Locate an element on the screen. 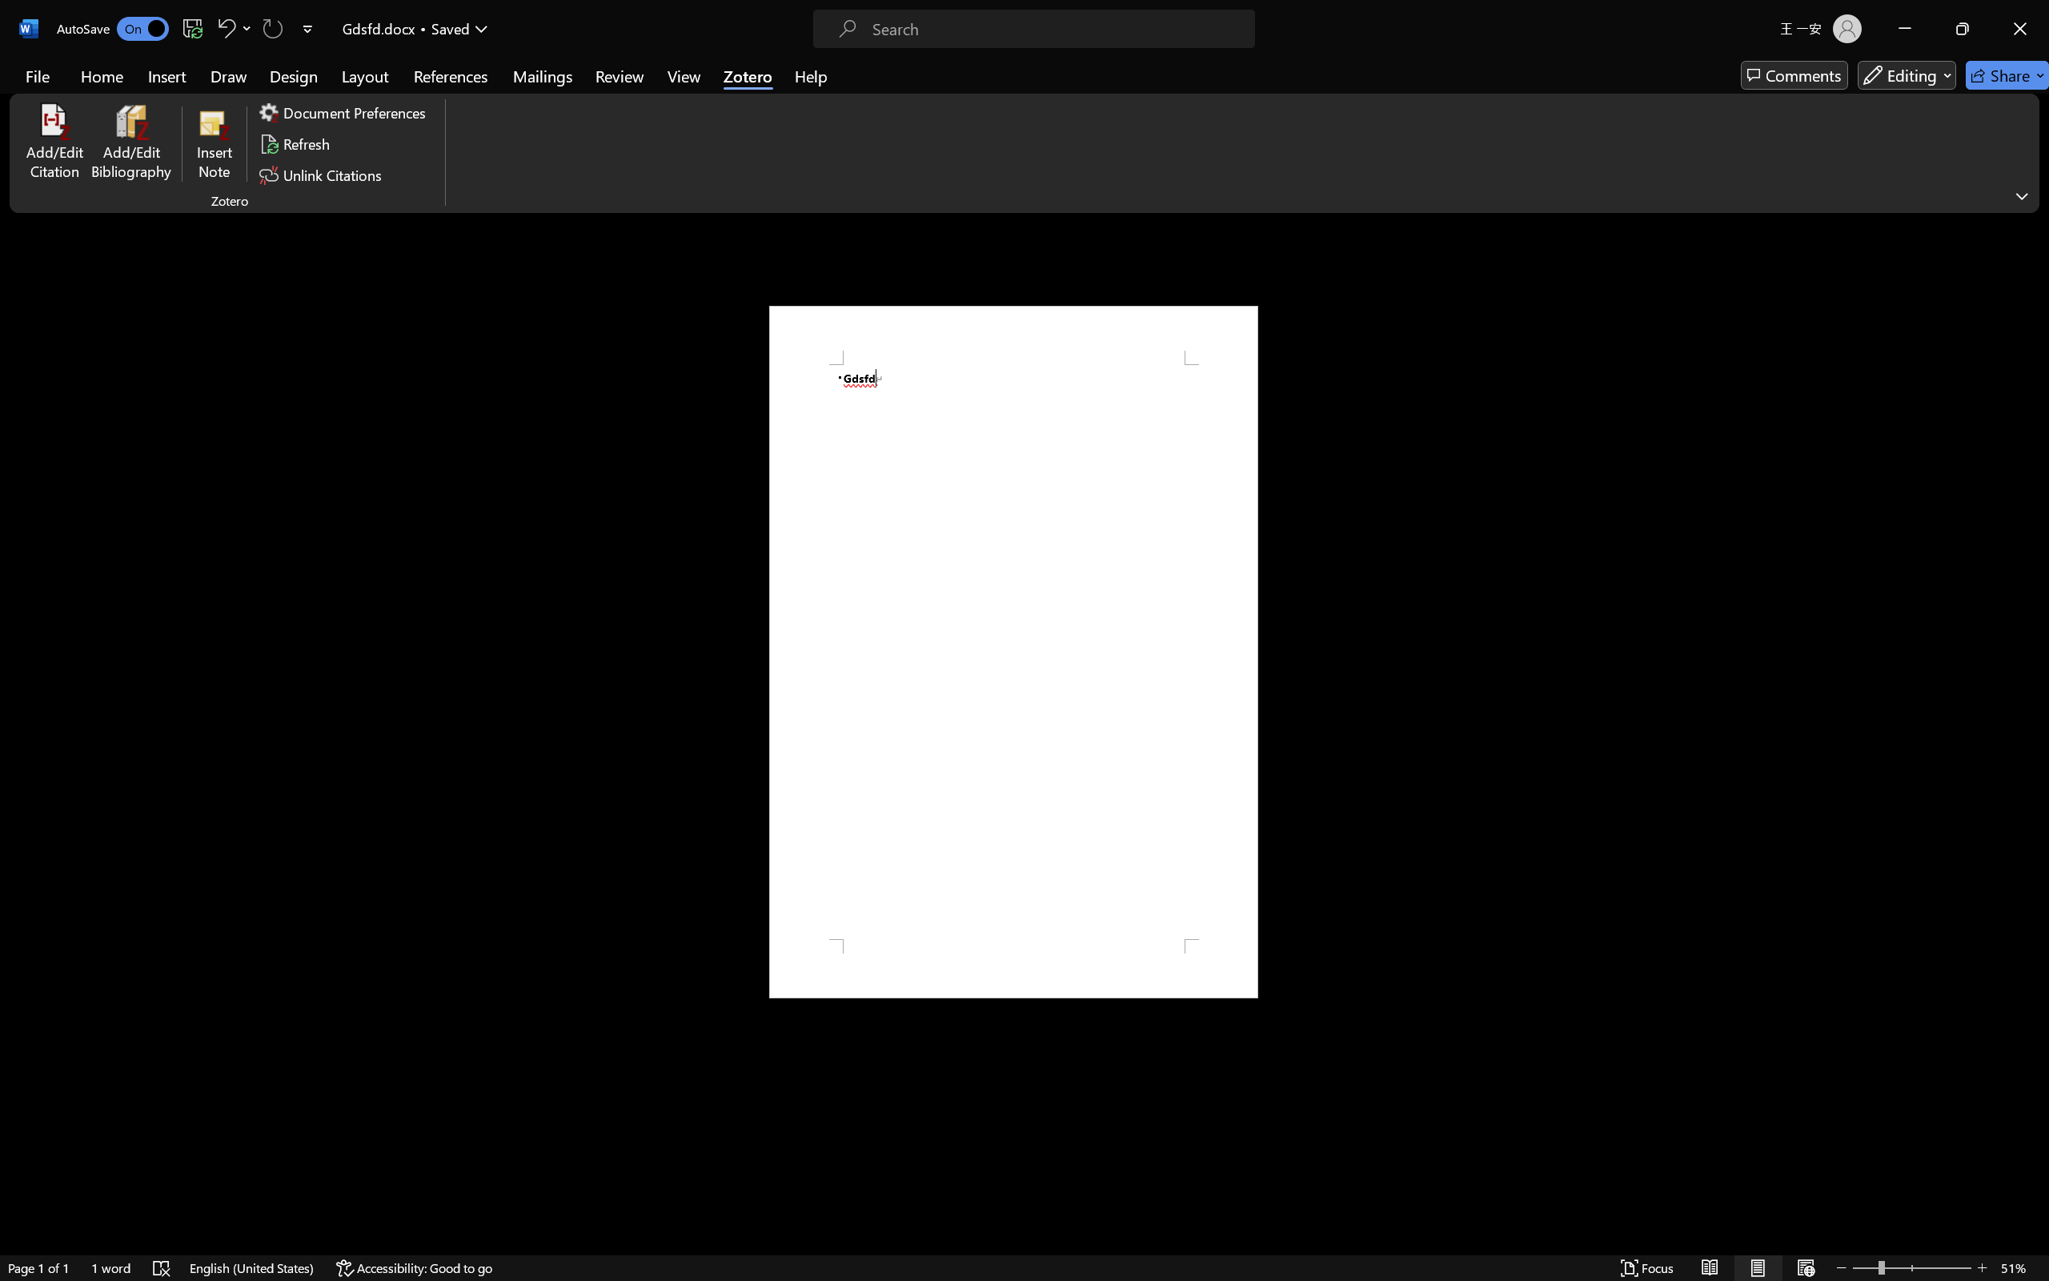 The image size is (2049, 1281). Row Down is located at coordinates (1509, 88).